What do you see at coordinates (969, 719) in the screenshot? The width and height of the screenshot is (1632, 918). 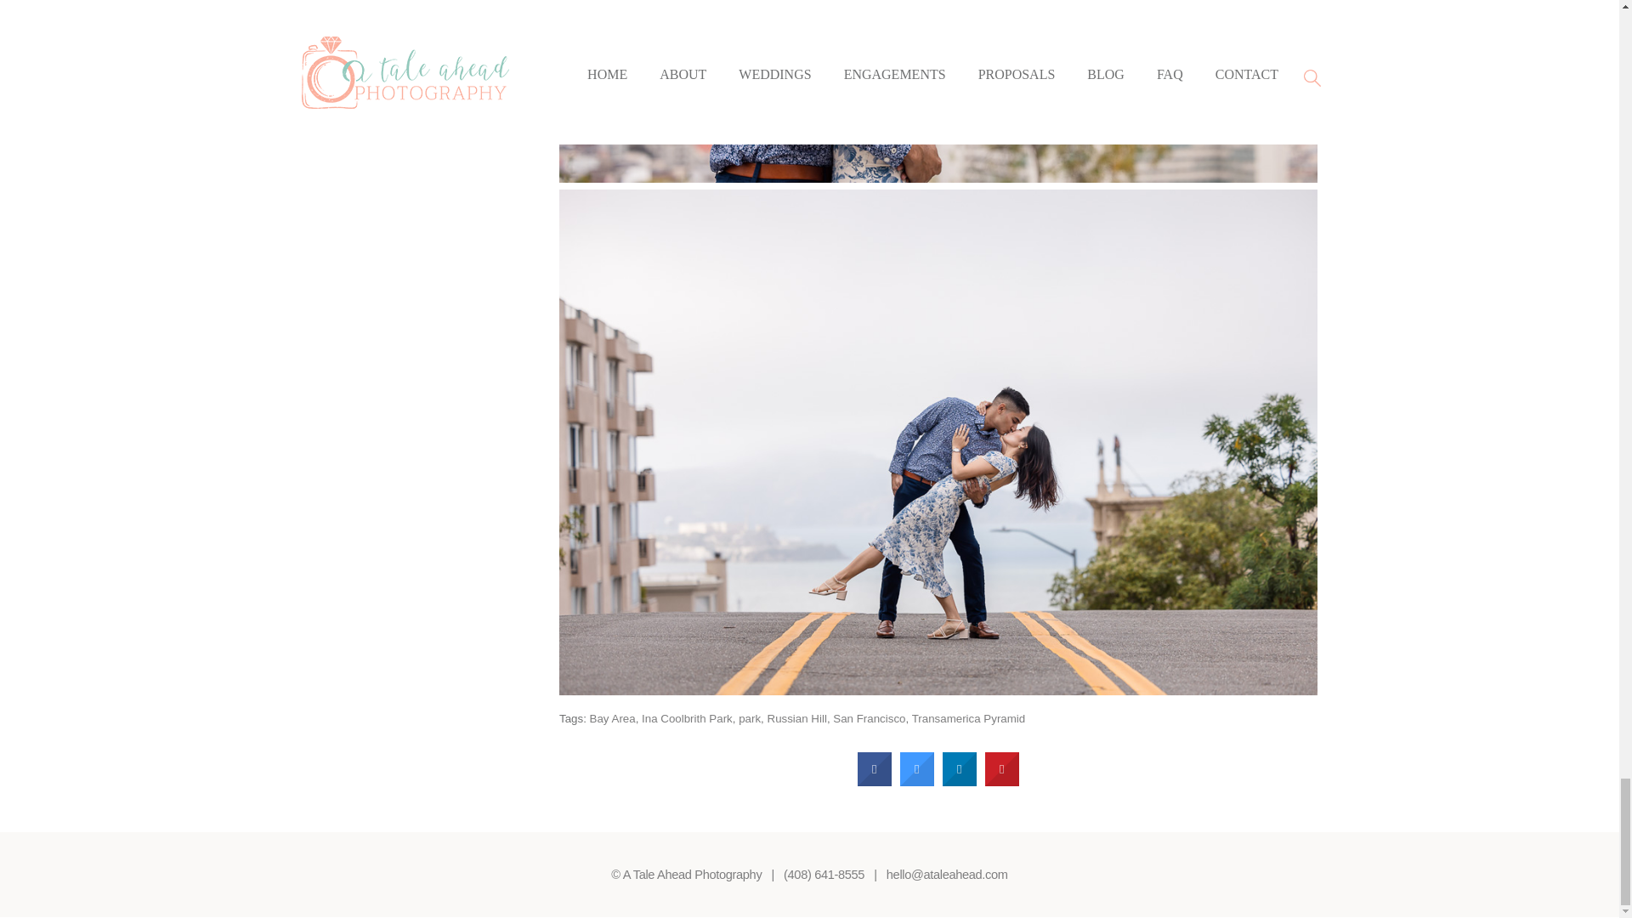 I see `Transamerica Pyramid` at bounding box center [969, 719].